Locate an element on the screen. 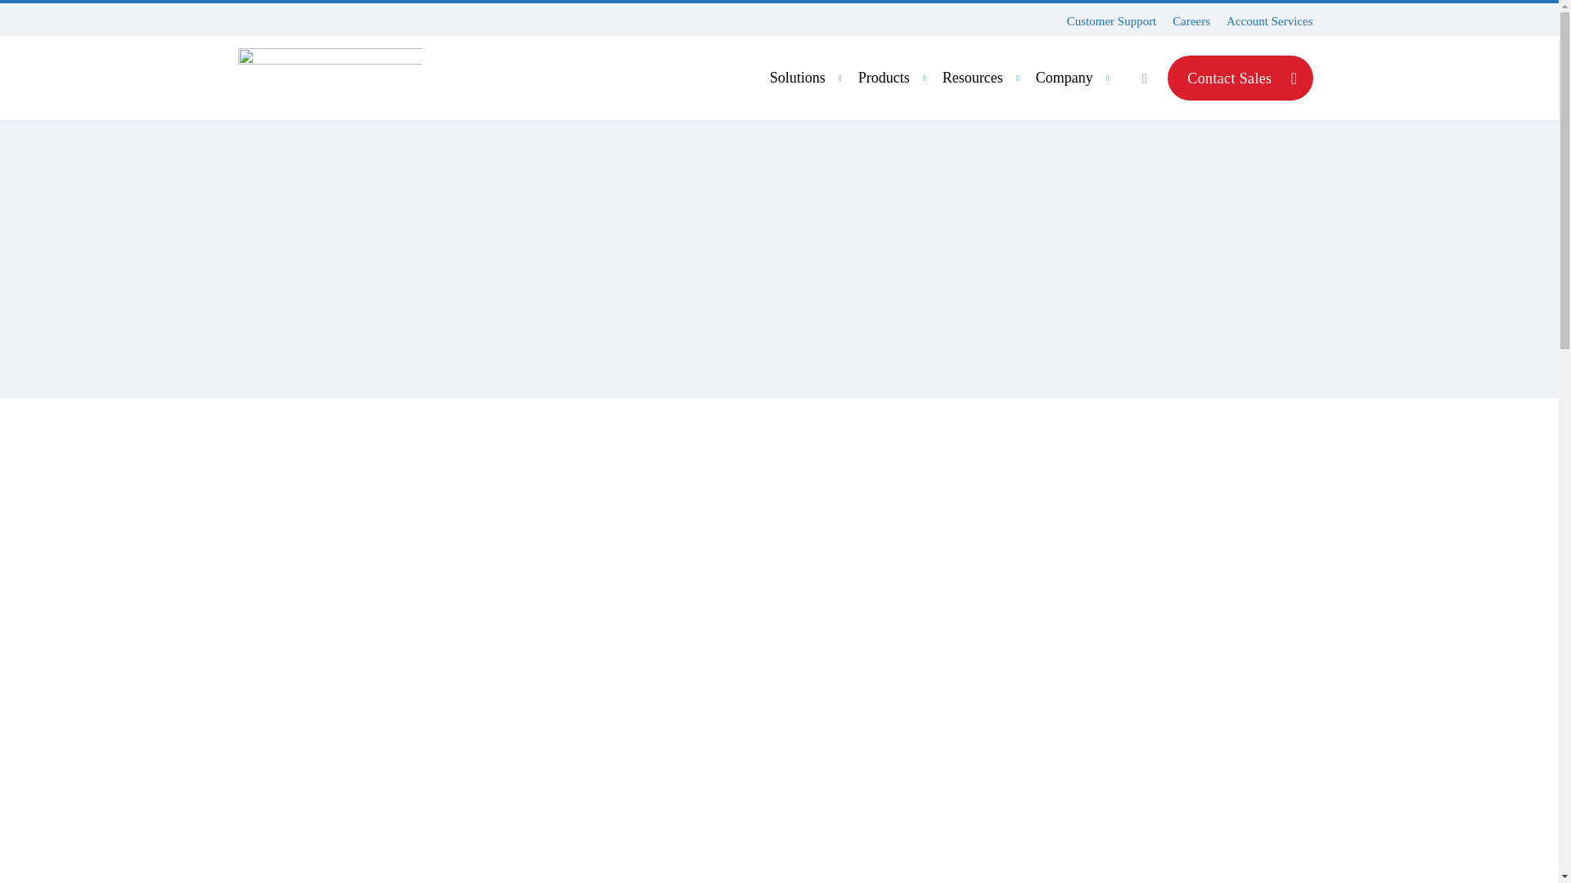 The image size is (1571, 883). Account Services is located at coordinates (1191, 21).